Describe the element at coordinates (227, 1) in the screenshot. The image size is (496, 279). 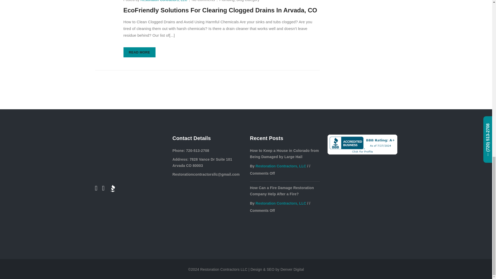
I see `Plumbing` at that location.